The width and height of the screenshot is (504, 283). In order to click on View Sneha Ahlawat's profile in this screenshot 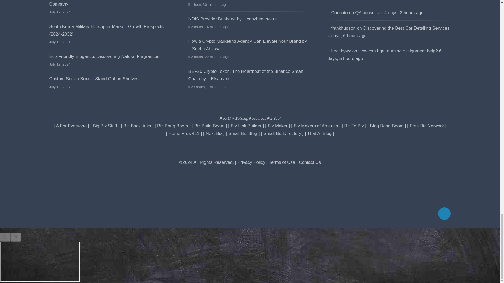, I will do `click(205, 49)`.